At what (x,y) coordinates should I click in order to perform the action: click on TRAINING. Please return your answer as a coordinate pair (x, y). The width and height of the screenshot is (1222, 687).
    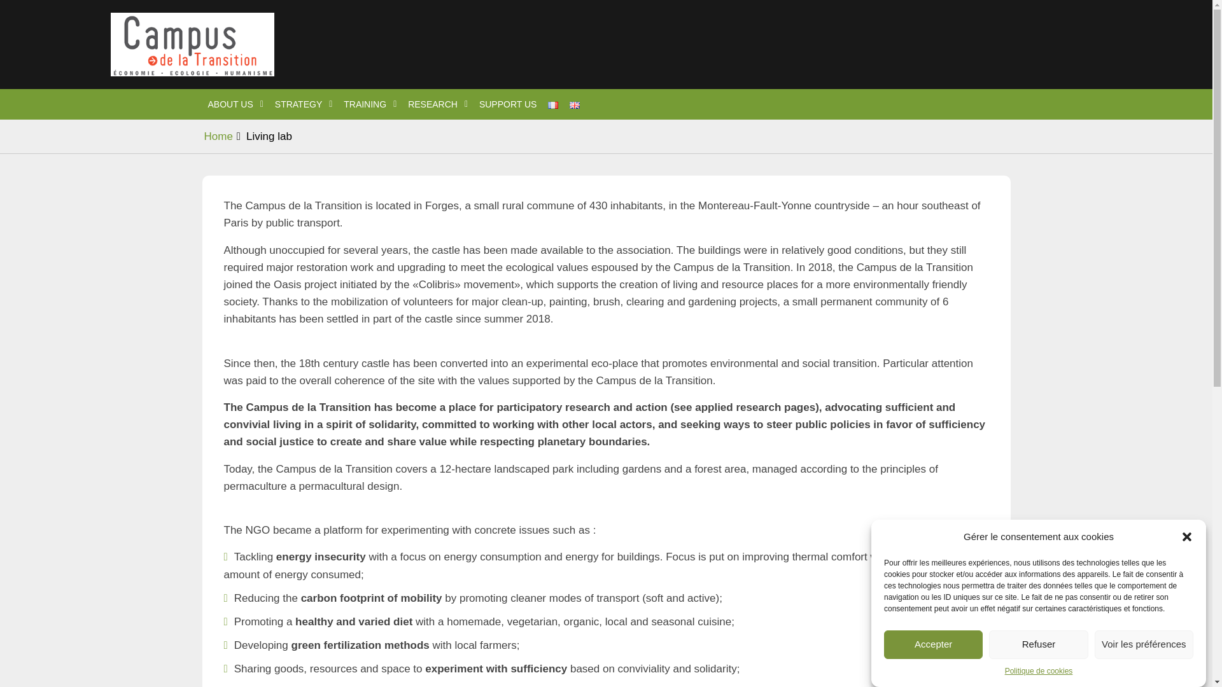
    Looking at the image, I should click on (370, 104).